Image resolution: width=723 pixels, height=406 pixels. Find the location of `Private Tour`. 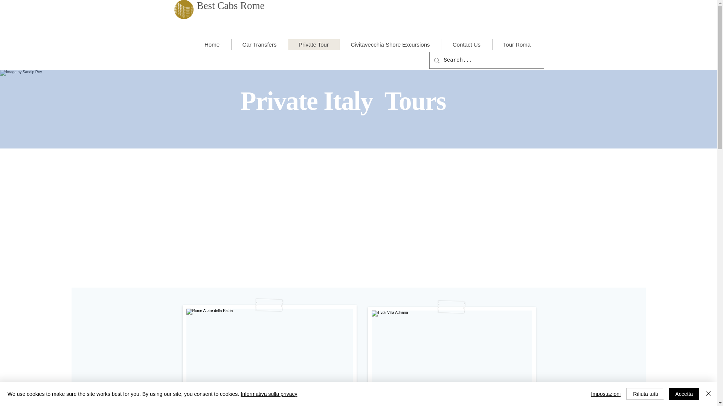

Private Tour is located at coordinates (314, 44).